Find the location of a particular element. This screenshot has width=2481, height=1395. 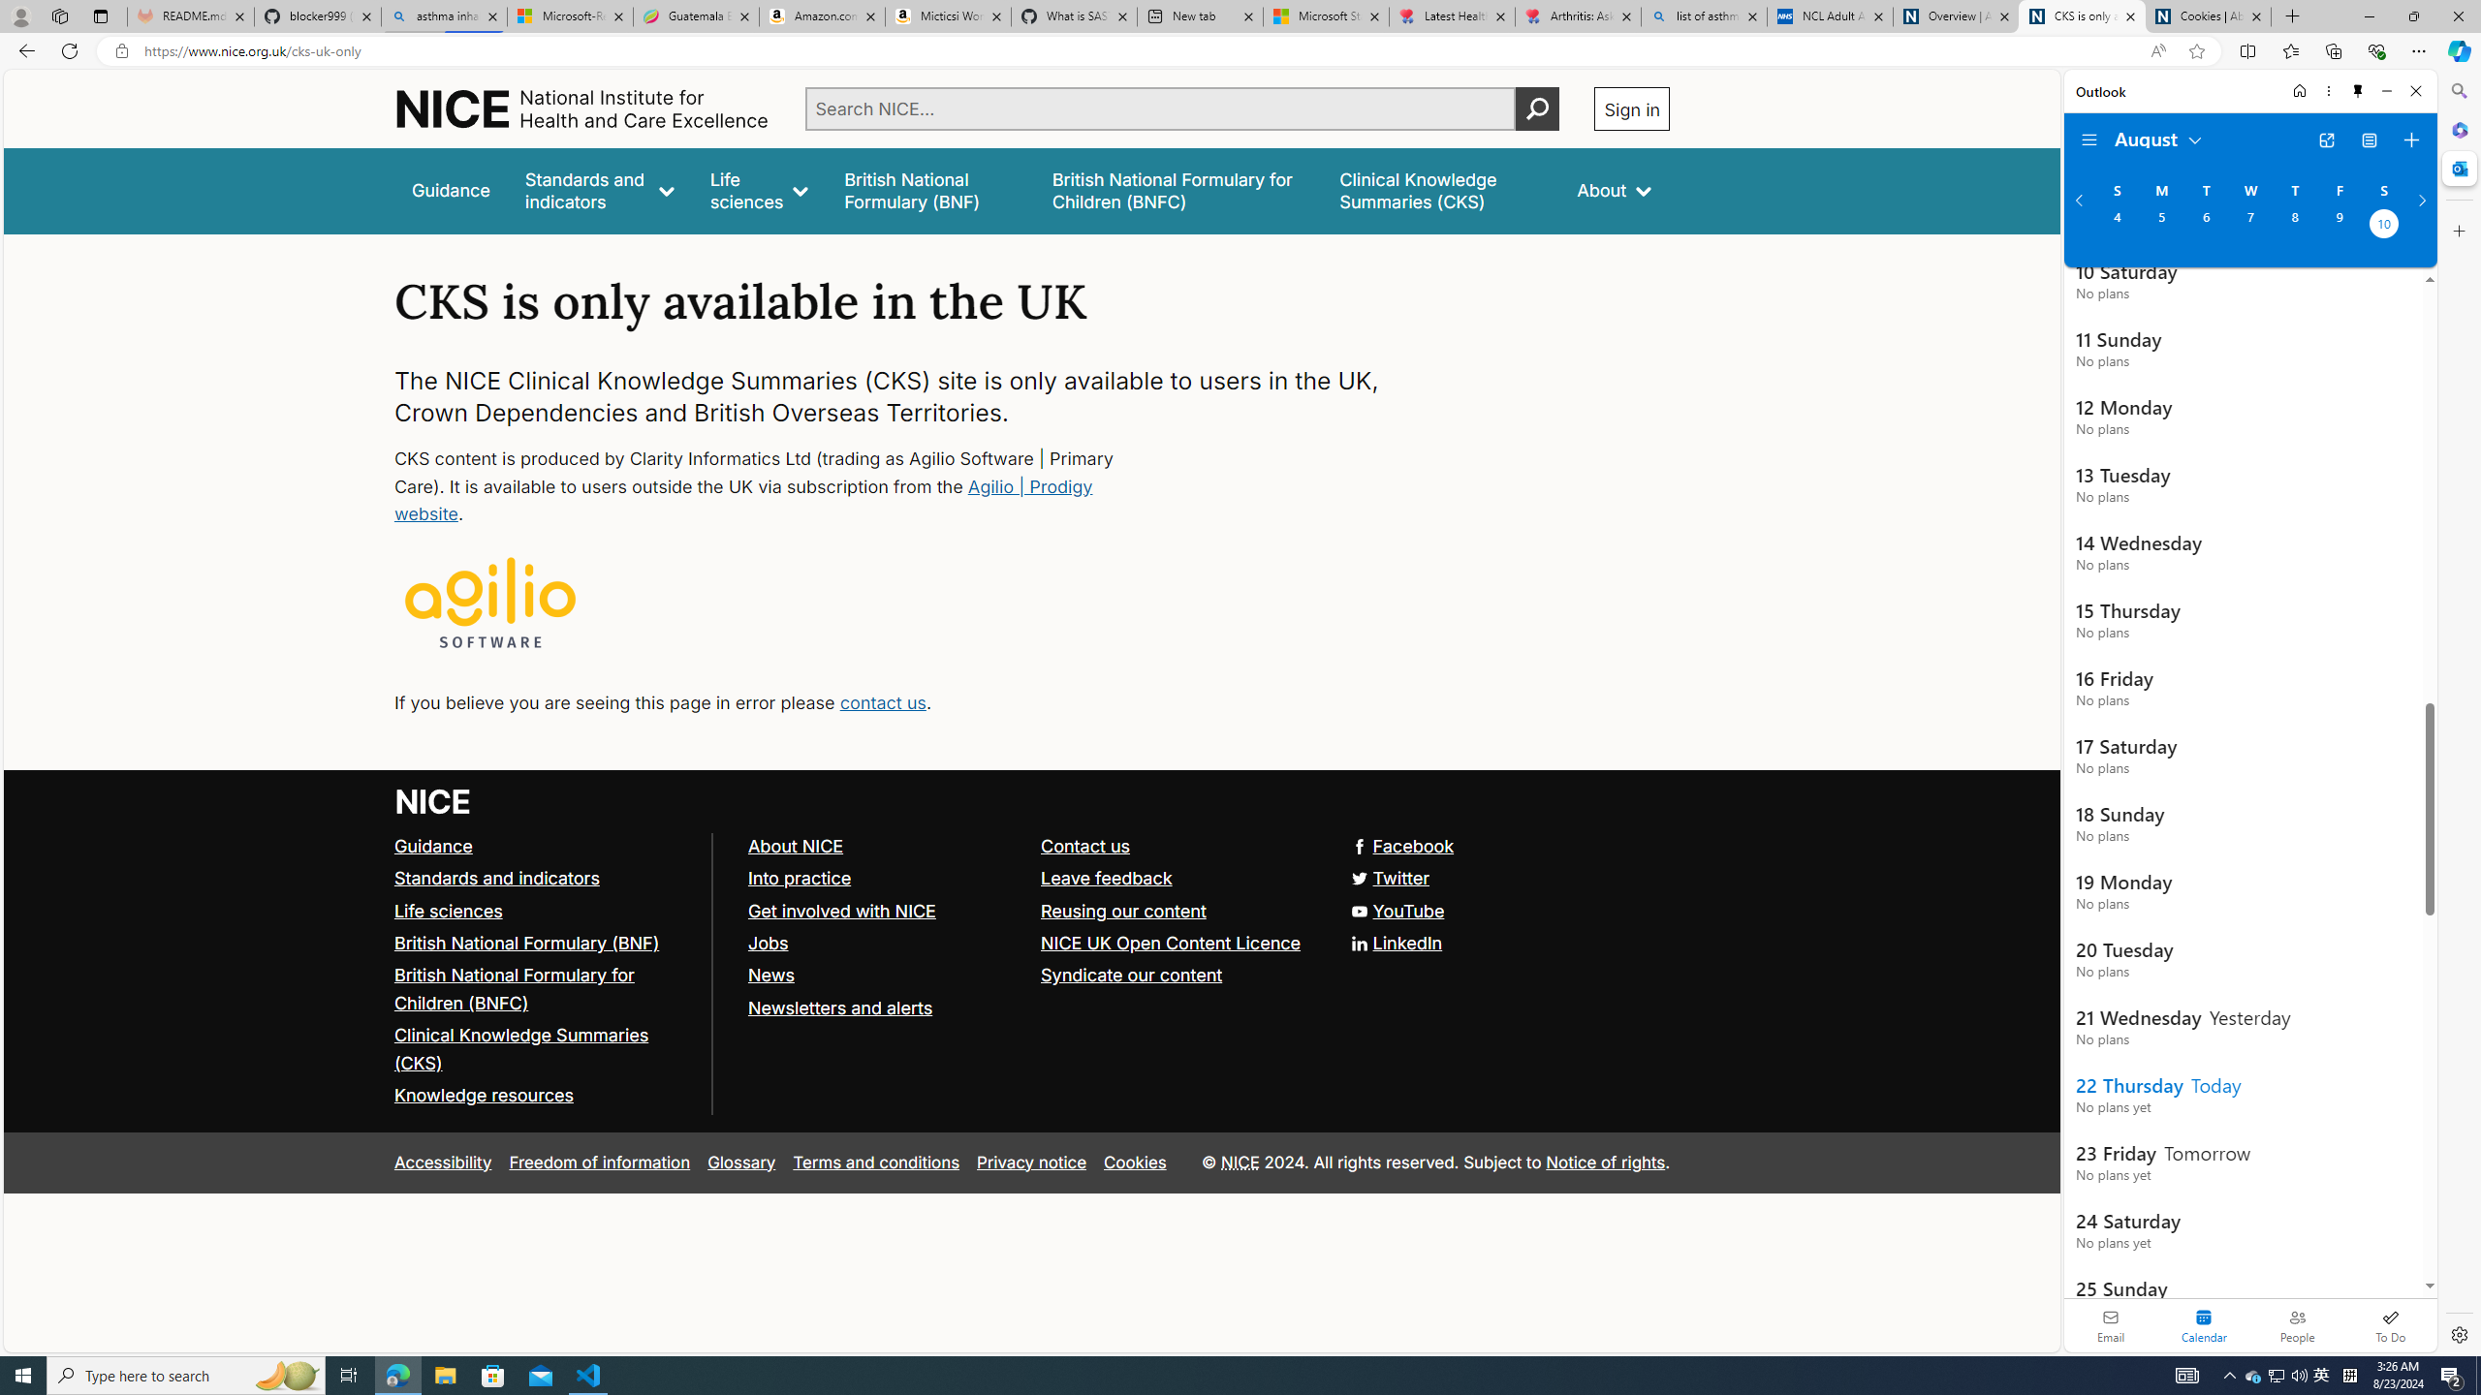

Knowledge resources is located at coordinates (484, 1095).